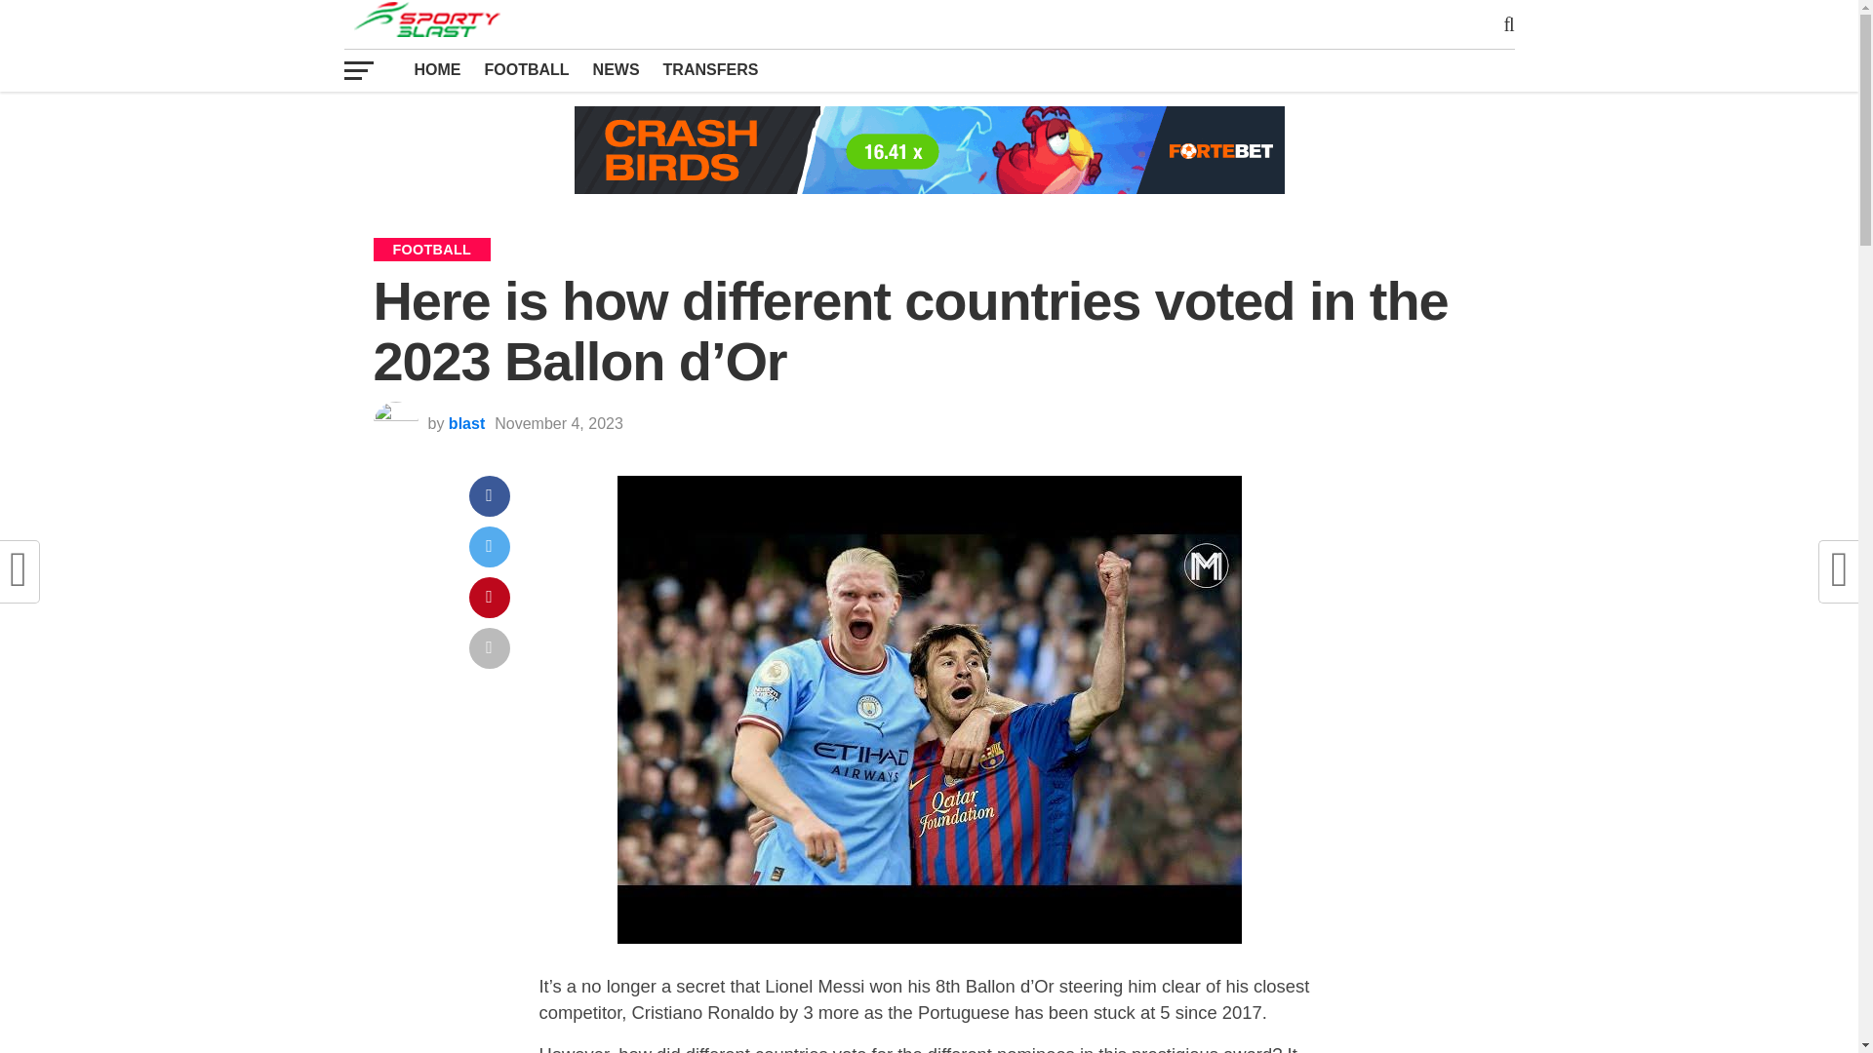  I want to click on Posts by blast, so click(466, 423).